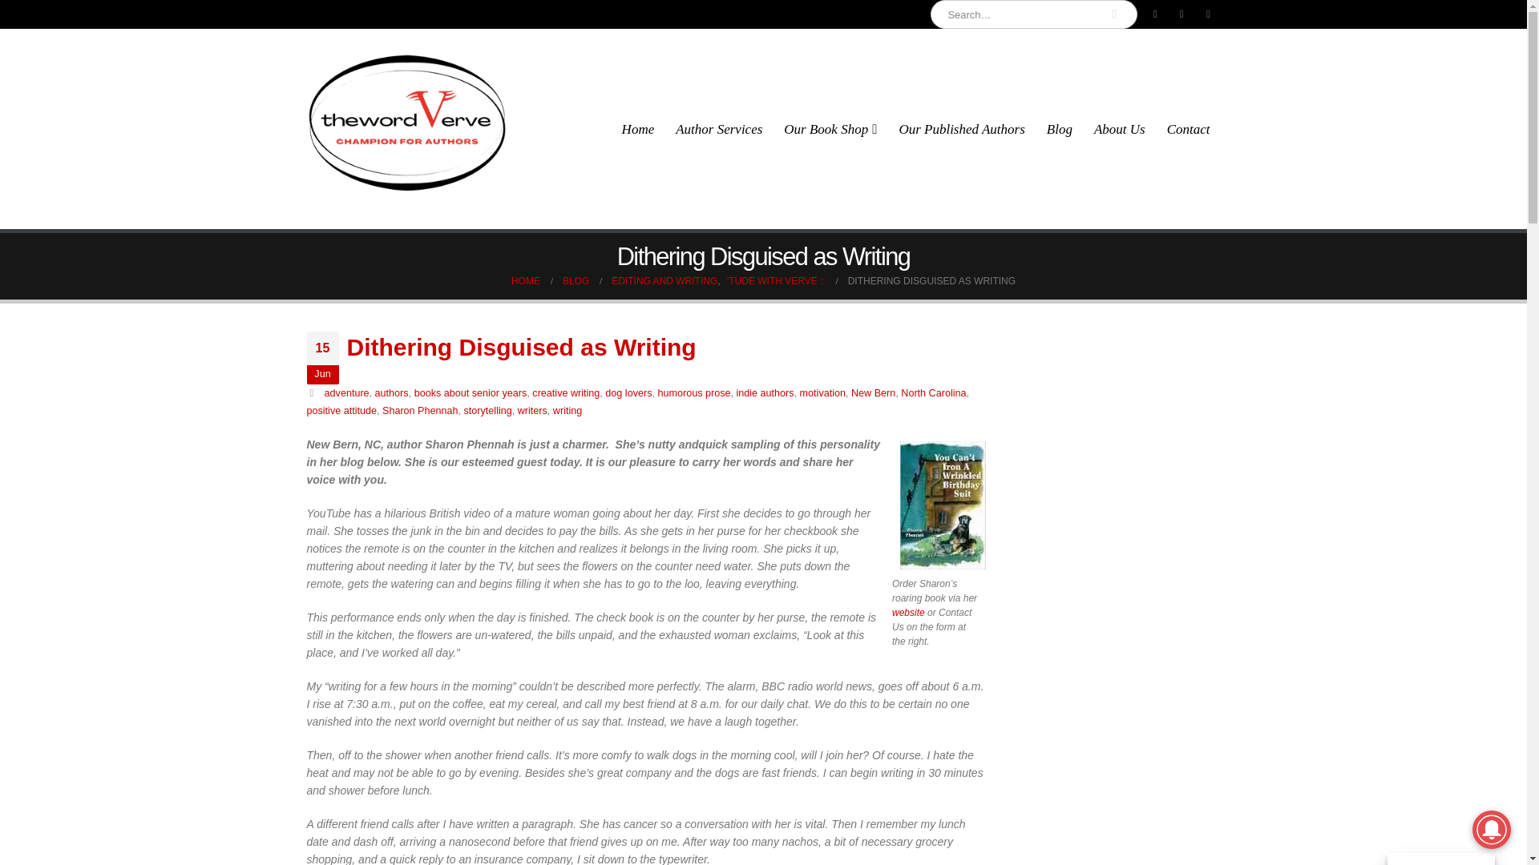  Describe the element at coordinates (718, 129) in the screenshot. I see `Author Services` at that location.